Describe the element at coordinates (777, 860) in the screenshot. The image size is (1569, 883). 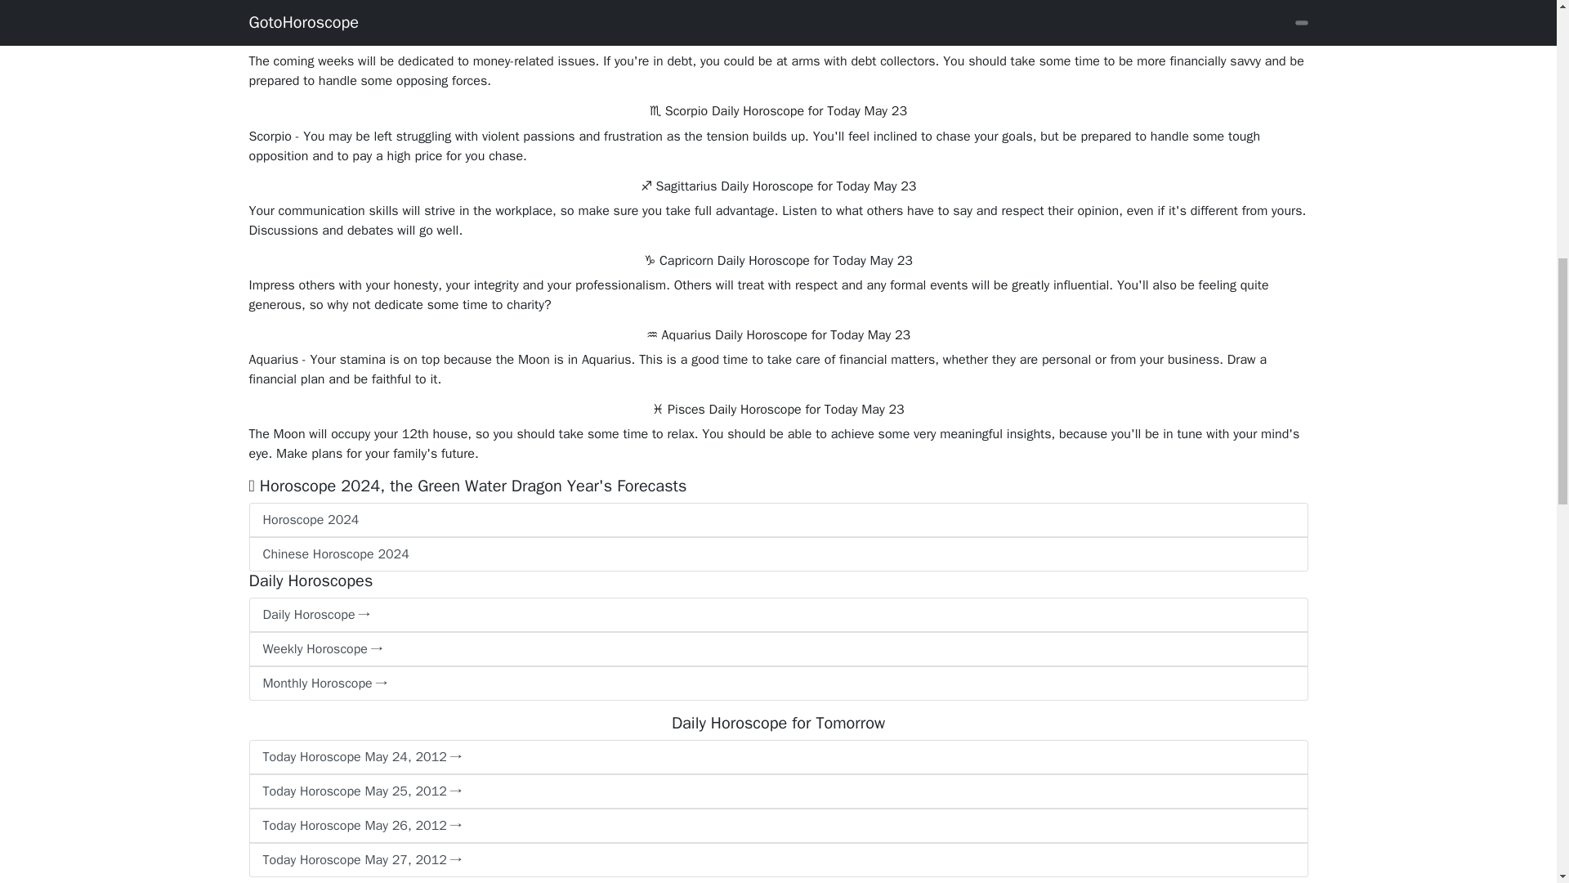
I see `Today Horoscope May 27, 2012` at that location.